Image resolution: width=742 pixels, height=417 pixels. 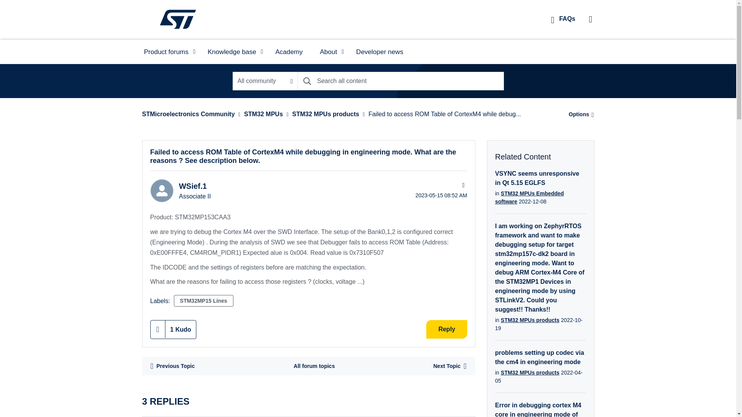 I want to click on Product forums, so click(x=167, y=51).